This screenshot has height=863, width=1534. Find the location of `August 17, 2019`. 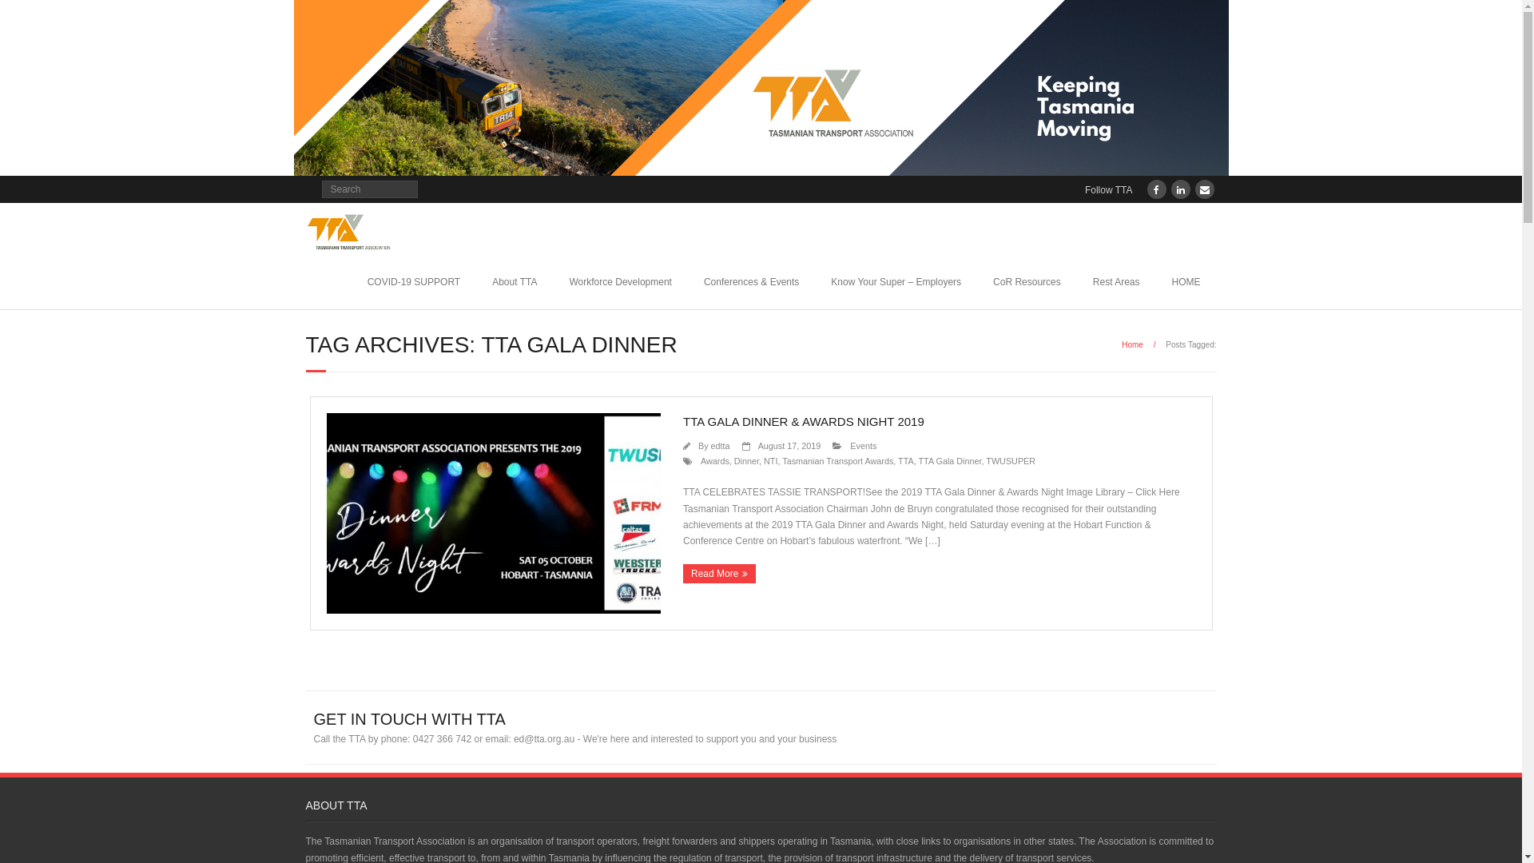

August 17, 2019 is located at coordinates (789, 446).